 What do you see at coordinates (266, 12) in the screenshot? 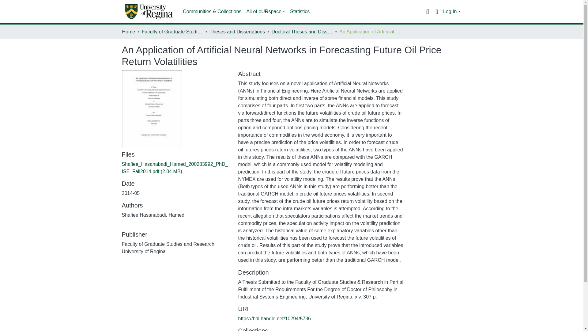
I see `All of oURspace` at bounding box center [266, 12].